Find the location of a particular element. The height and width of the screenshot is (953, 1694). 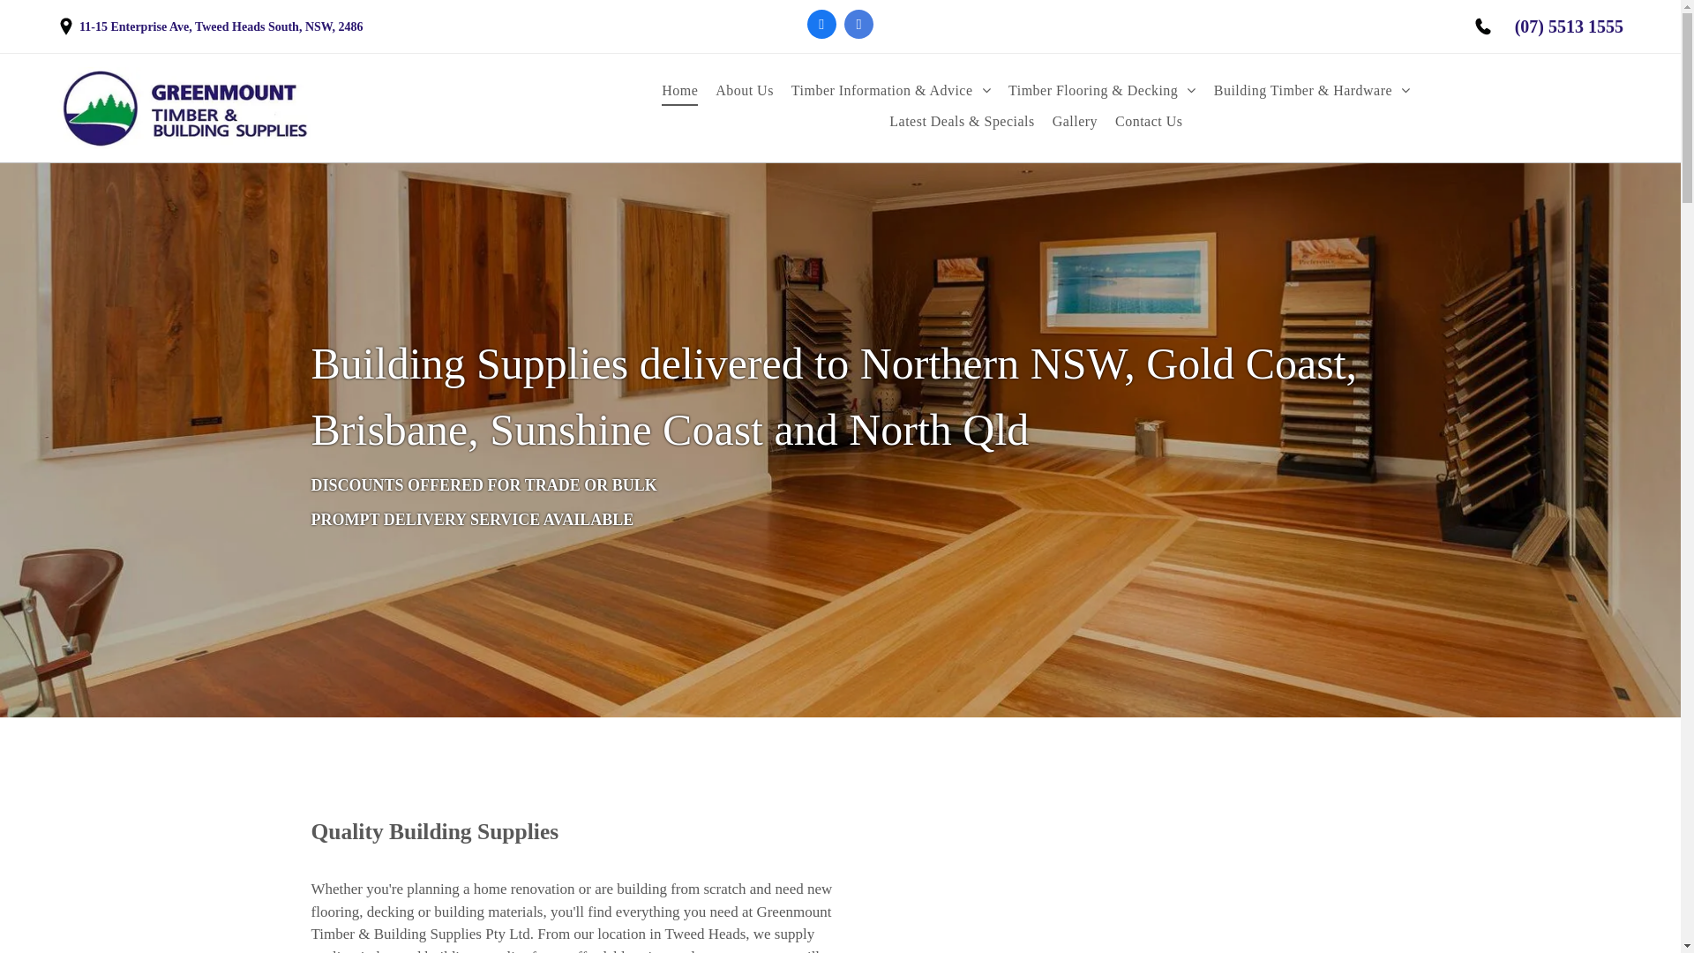

Home is located at coordinates (679, 91).